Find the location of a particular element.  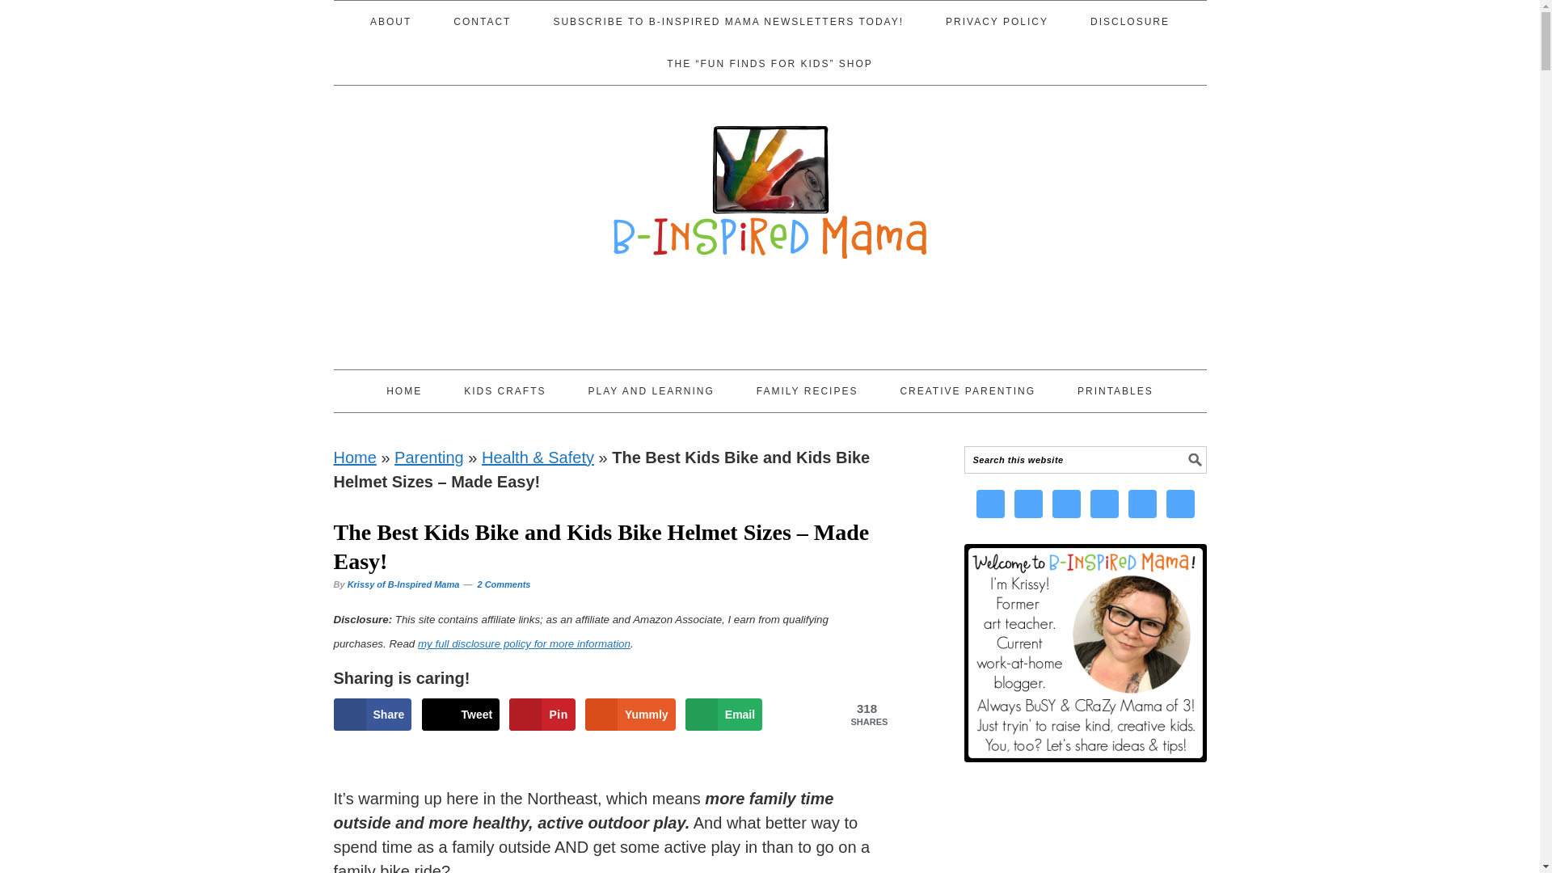

ABOUT is located at coordinates (390, 21).